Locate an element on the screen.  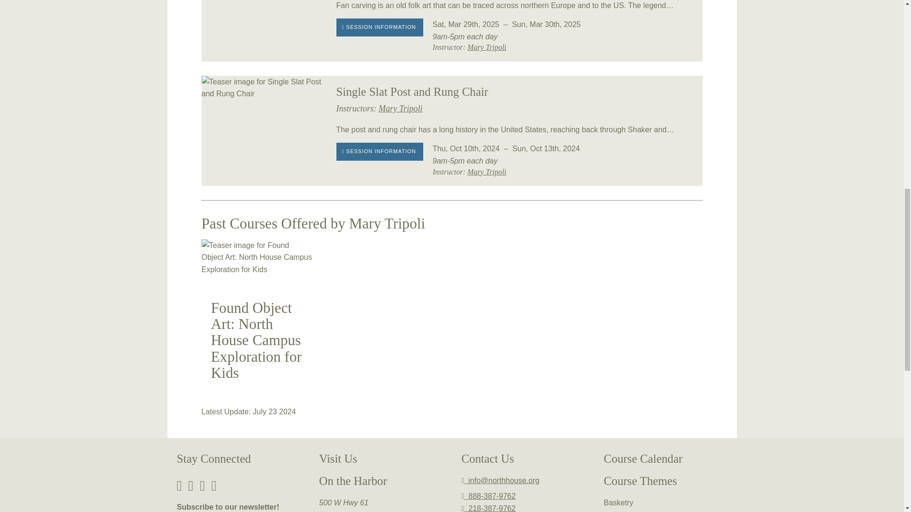
View Bio for Mary Tripoli is located at coordinates (400, 108).